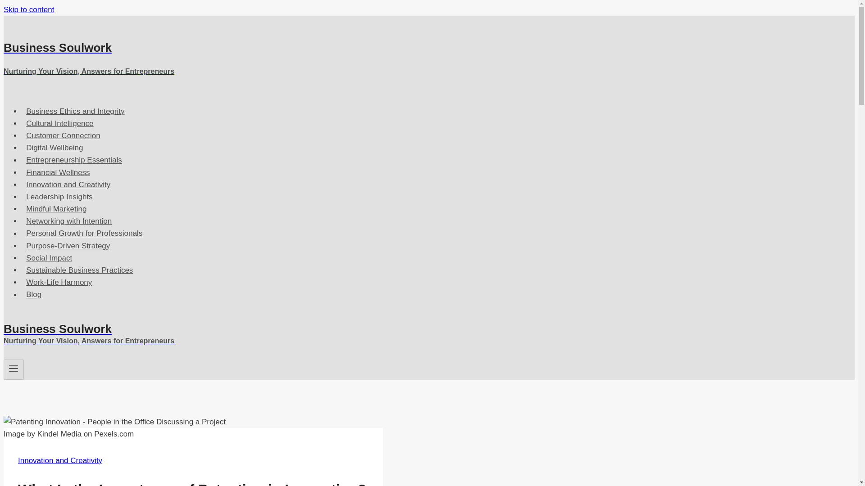  I want to click on Cultural Intelligence, so click(60, 123).